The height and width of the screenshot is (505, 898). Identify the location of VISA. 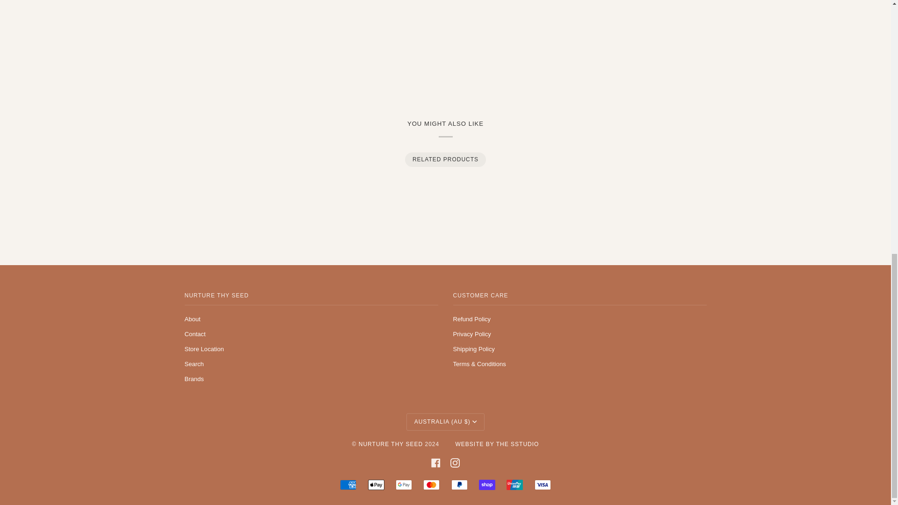
(543, 484).